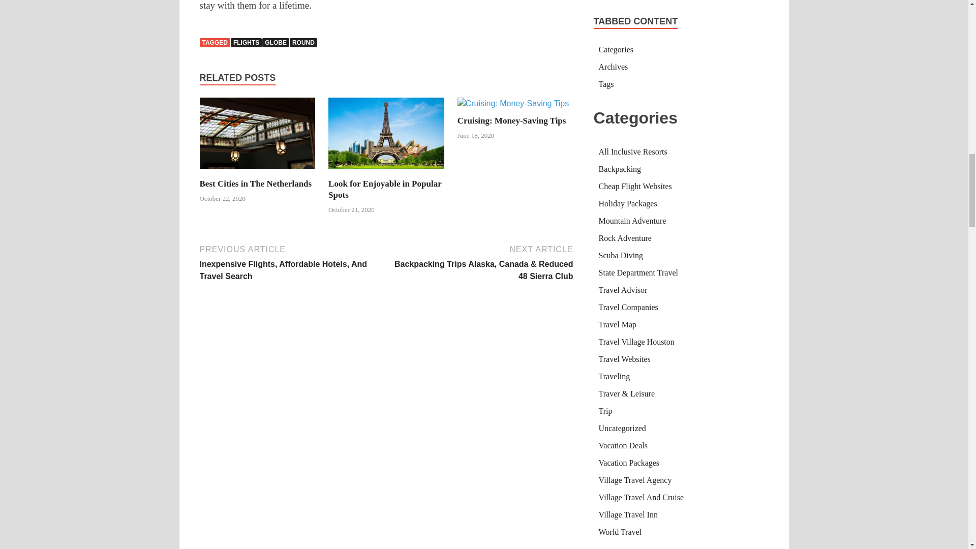  Describe the element at coordinates (257, 172) in the screenshot. I see `Best Cities in The Netherlands` at that location.